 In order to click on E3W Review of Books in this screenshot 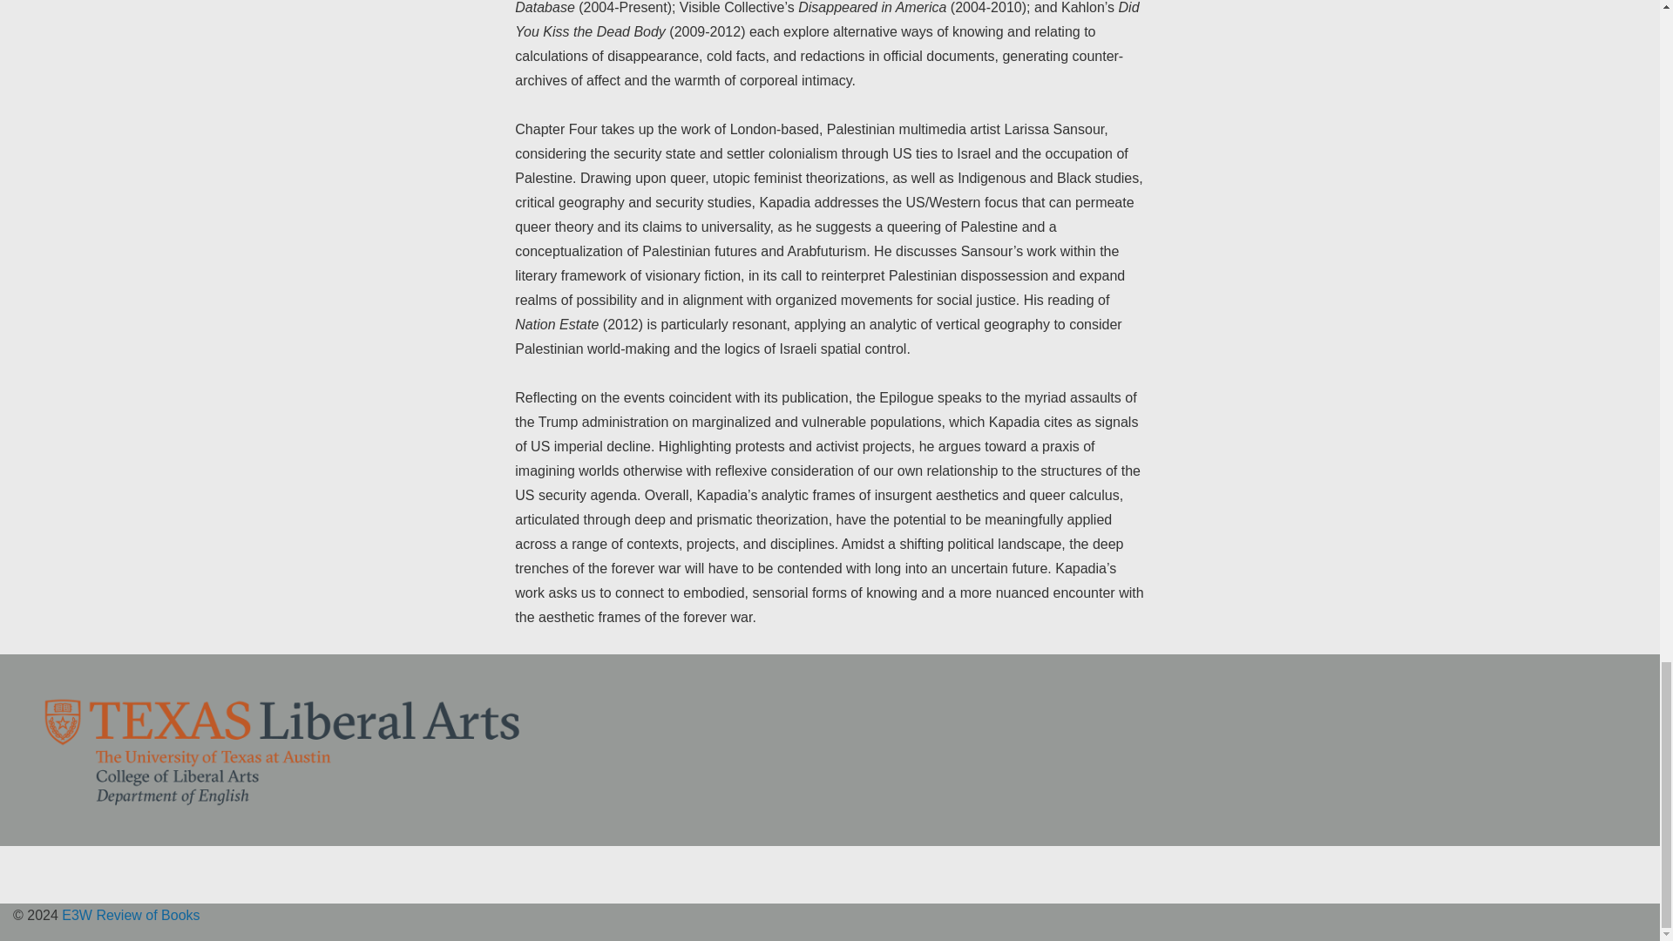, I will do `click(129, 915)`.